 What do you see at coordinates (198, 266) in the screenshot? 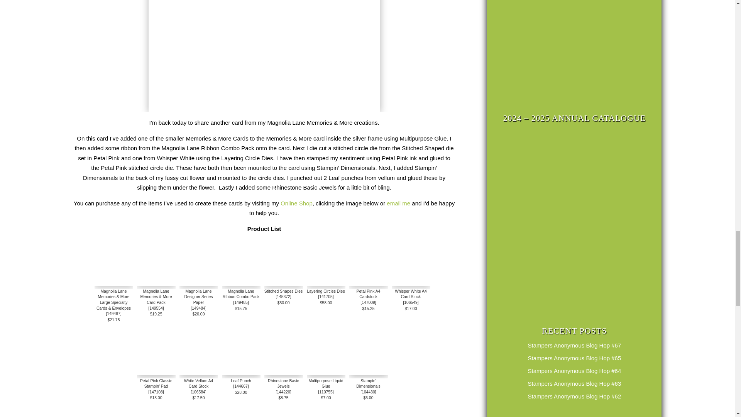
I see `Magnolia Lane Designer Series Paper` at bounding box center [198, 266].